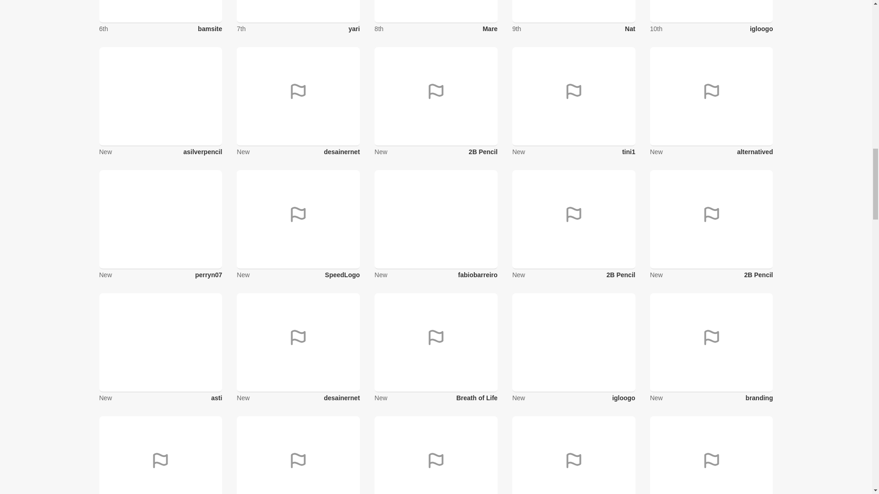 The image size is (879, 494). What do you see at coordinates (477, 398) in the screenshot?
I see `Breath of Life` at bounding box center [477, 398].